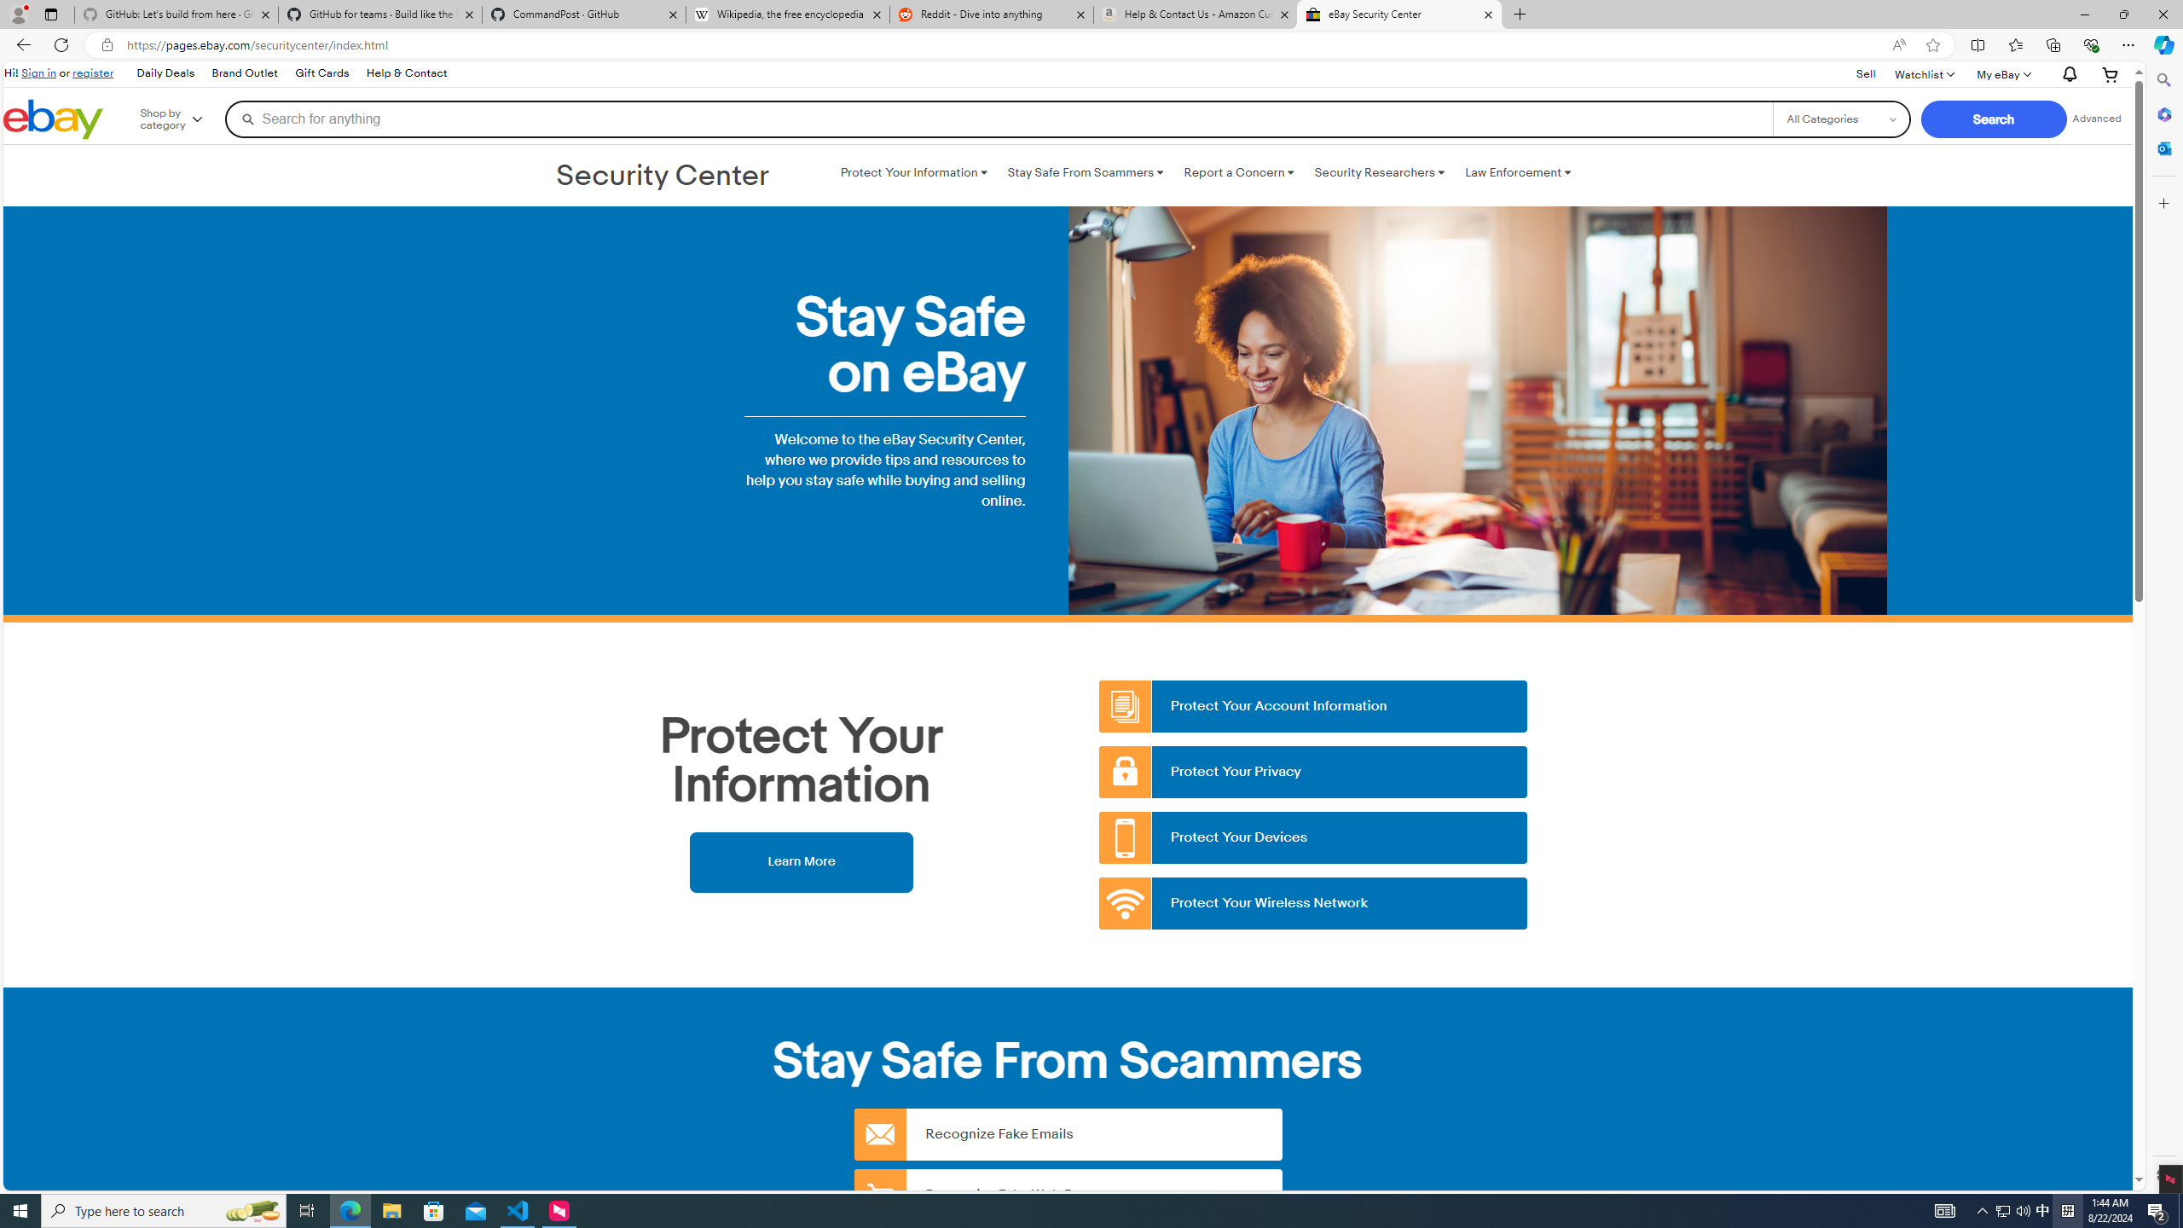 The width and height of the screenshot is (2183, 1228). What do you see at coordinates (1085, 172) in the screenshot?
I see `Stay Safe From Scammers ` at bounding box center [1085, 172].